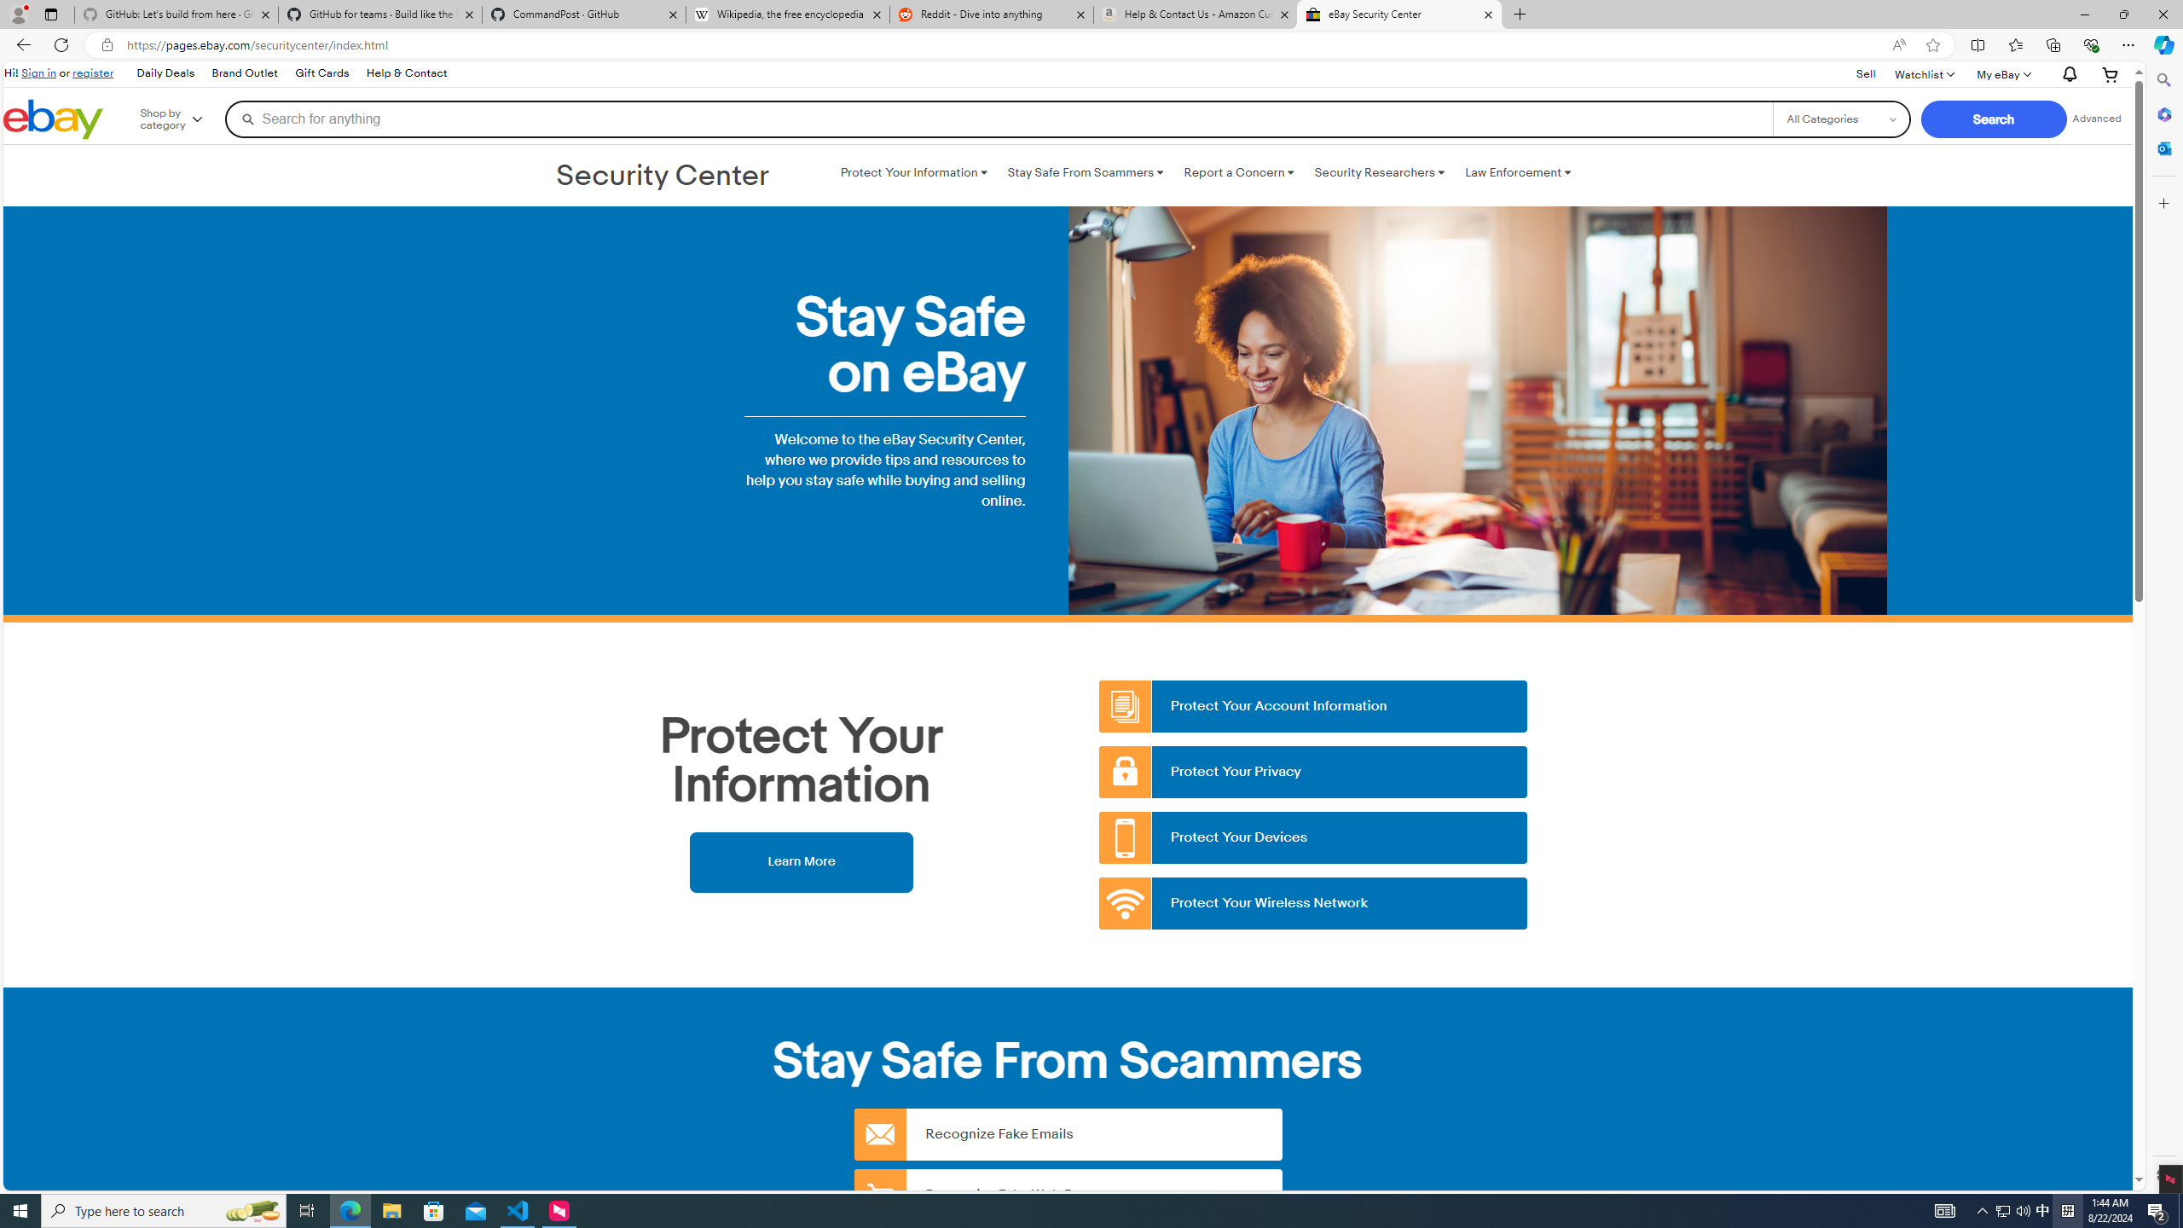 The width and height of the screenshot is (2183, 1228). What do you see at coordinates (1085, 172) in the screenshot?
I see `Stay Safe From Scammers ` at bounding box center [1085, 172].